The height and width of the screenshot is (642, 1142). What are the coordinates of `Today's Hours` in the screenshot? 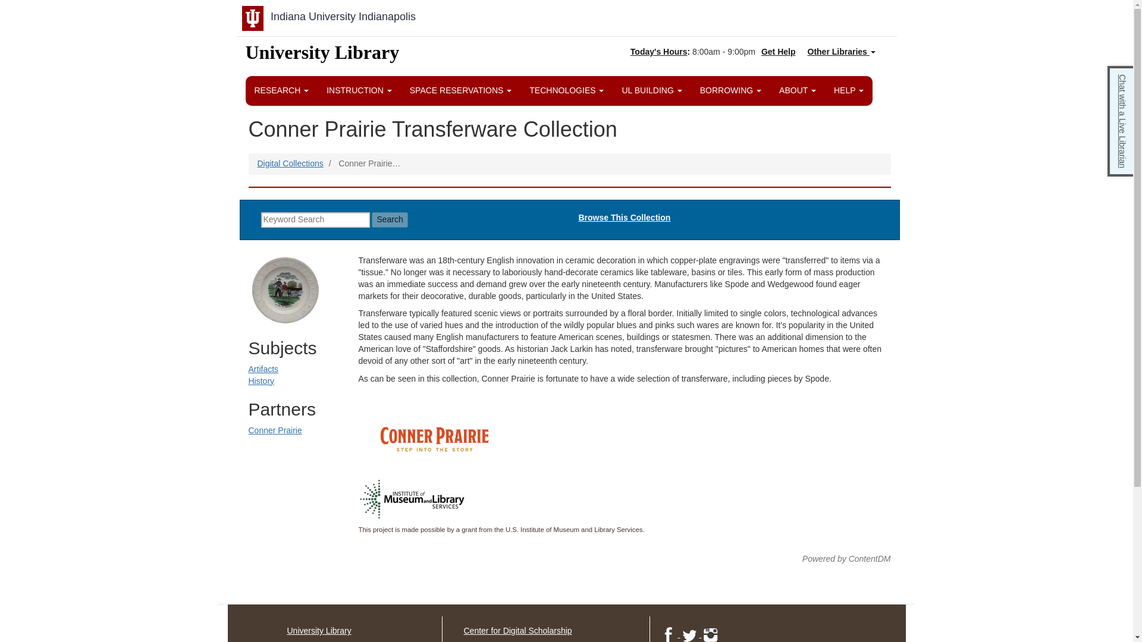 It's located at (658, 51).